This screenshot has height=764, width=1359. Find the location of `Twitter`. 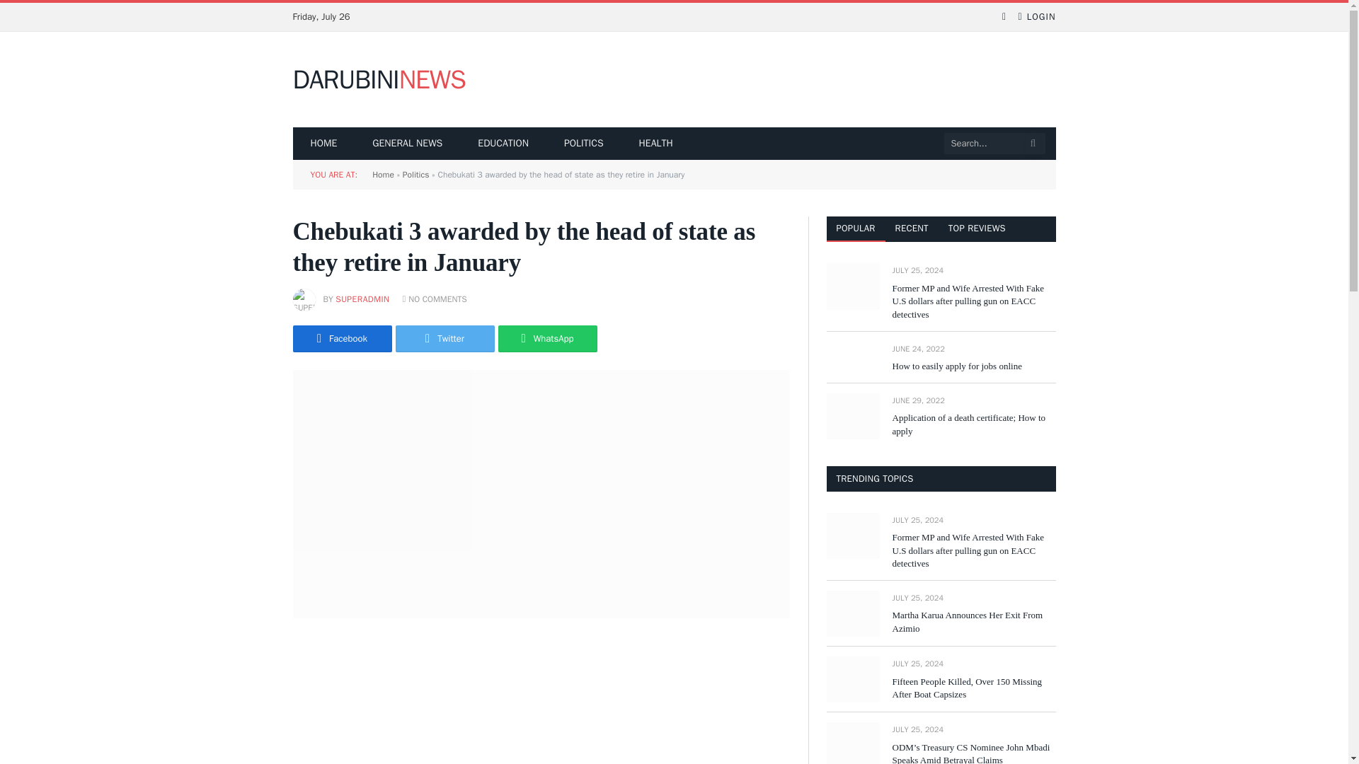

Twitter is located at coordinates (445, 338).